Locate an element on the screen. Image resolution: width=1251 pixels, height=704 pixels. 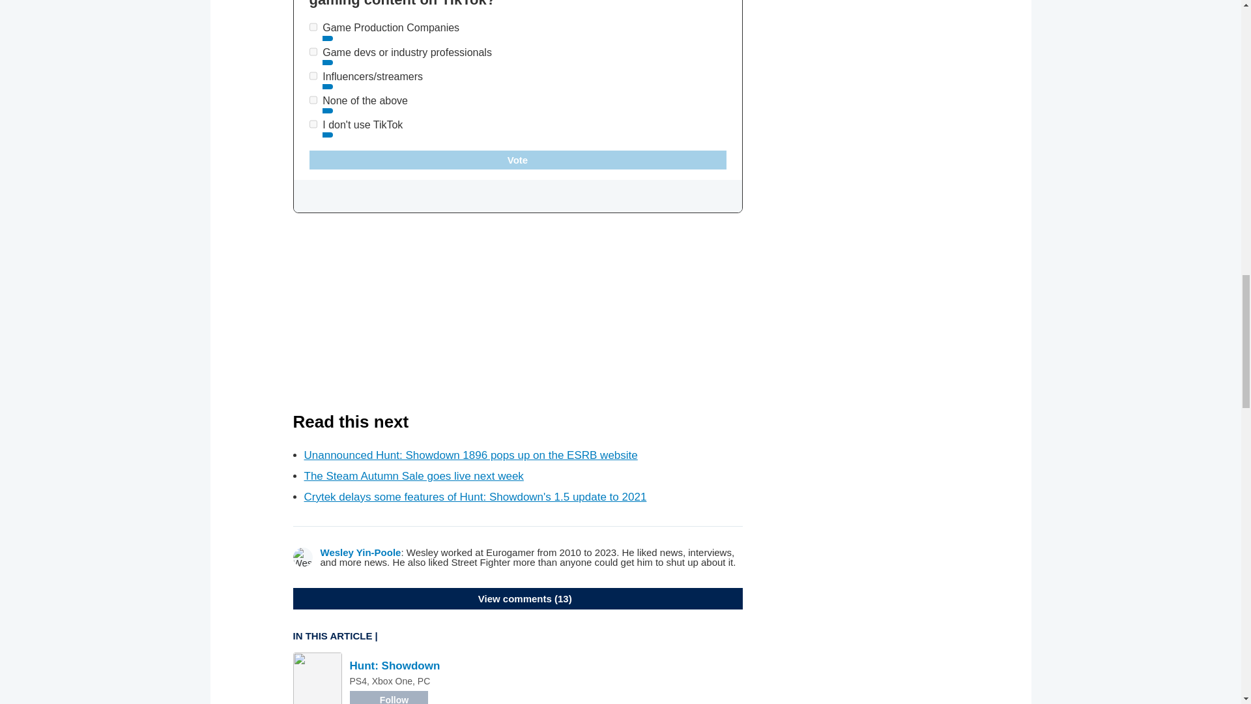
Wesley Yin-Poole is located at coordinates (361, 553).